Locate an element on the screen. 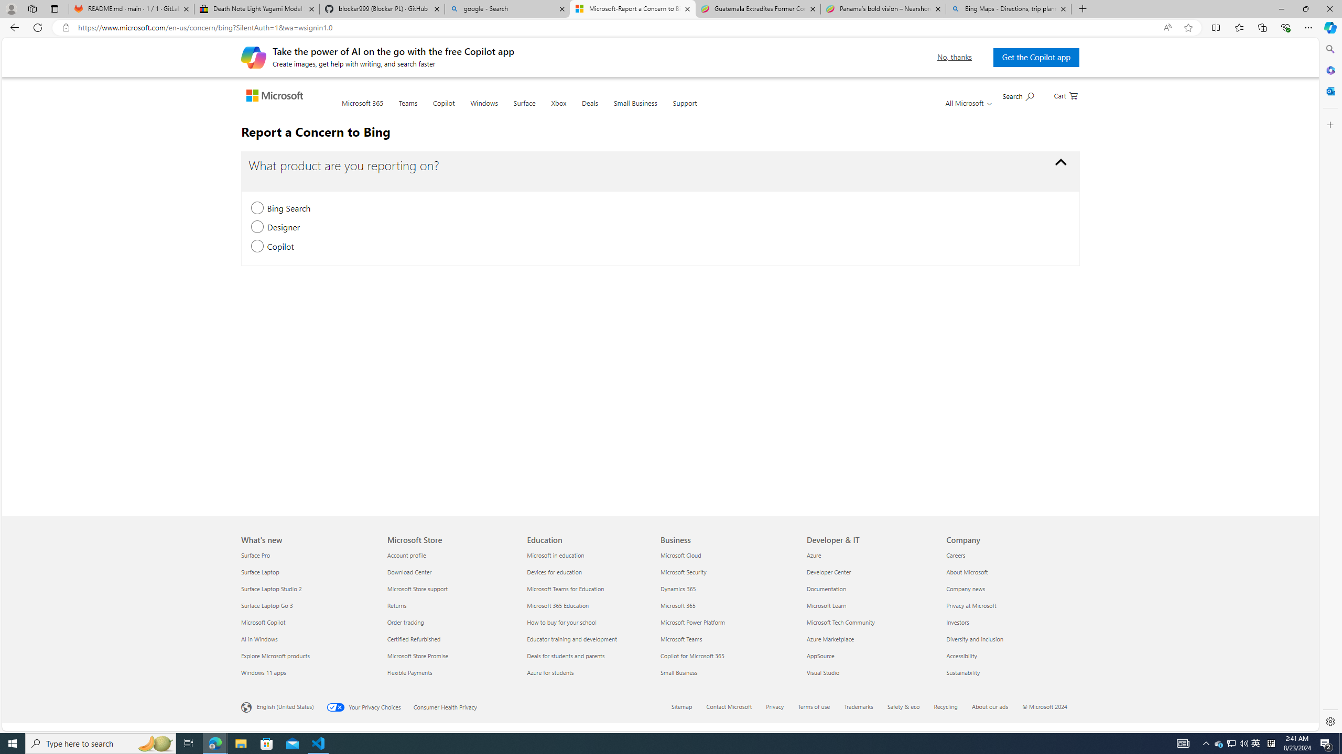 The image size is (1342, 754). Copilot for Microsoft 365 is located at coordinates (727, 656).